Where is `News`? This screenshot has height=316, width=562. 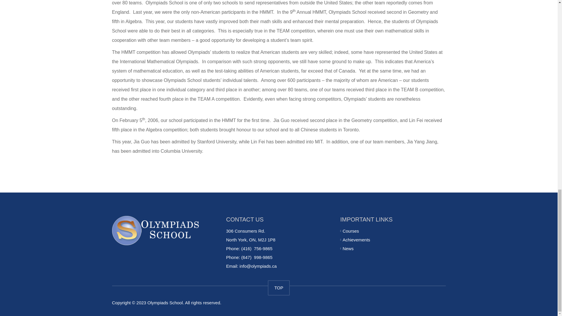
News is located at coordinates (348, 248).